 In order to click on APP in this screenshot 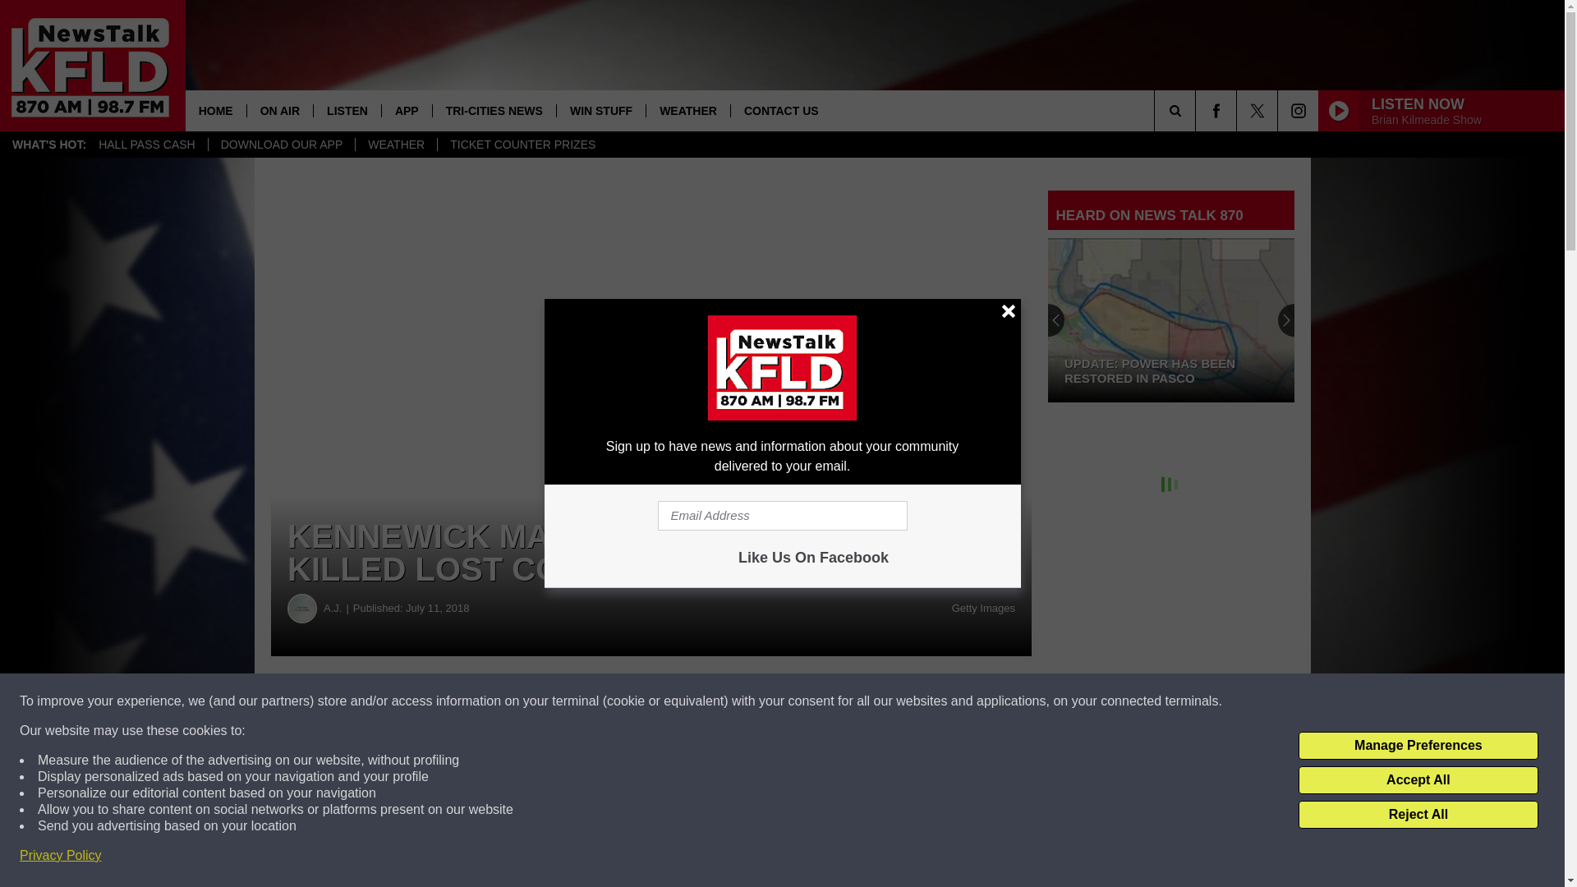, I will do `click(407, 110)`.